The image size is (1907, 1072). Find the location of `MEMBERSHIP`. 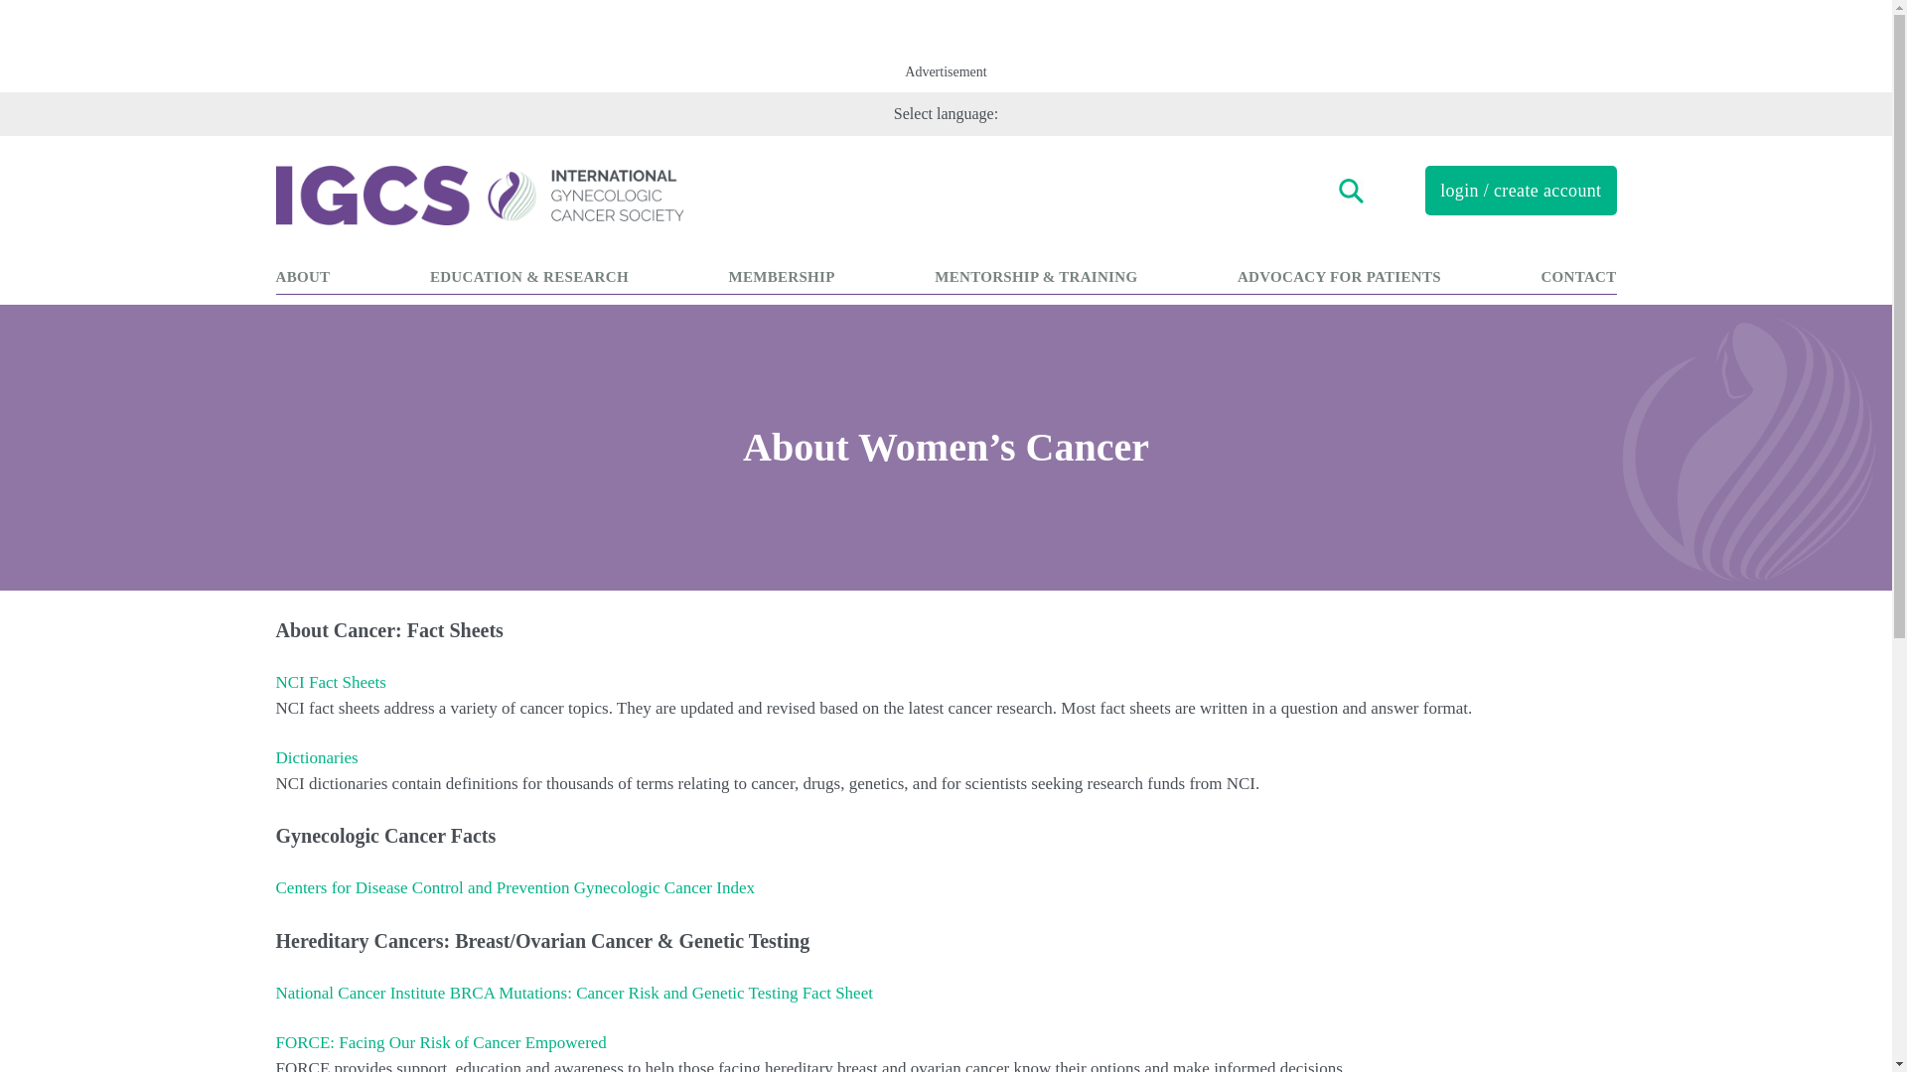

MEMBERSHIP is located at coordinates (781, 276).